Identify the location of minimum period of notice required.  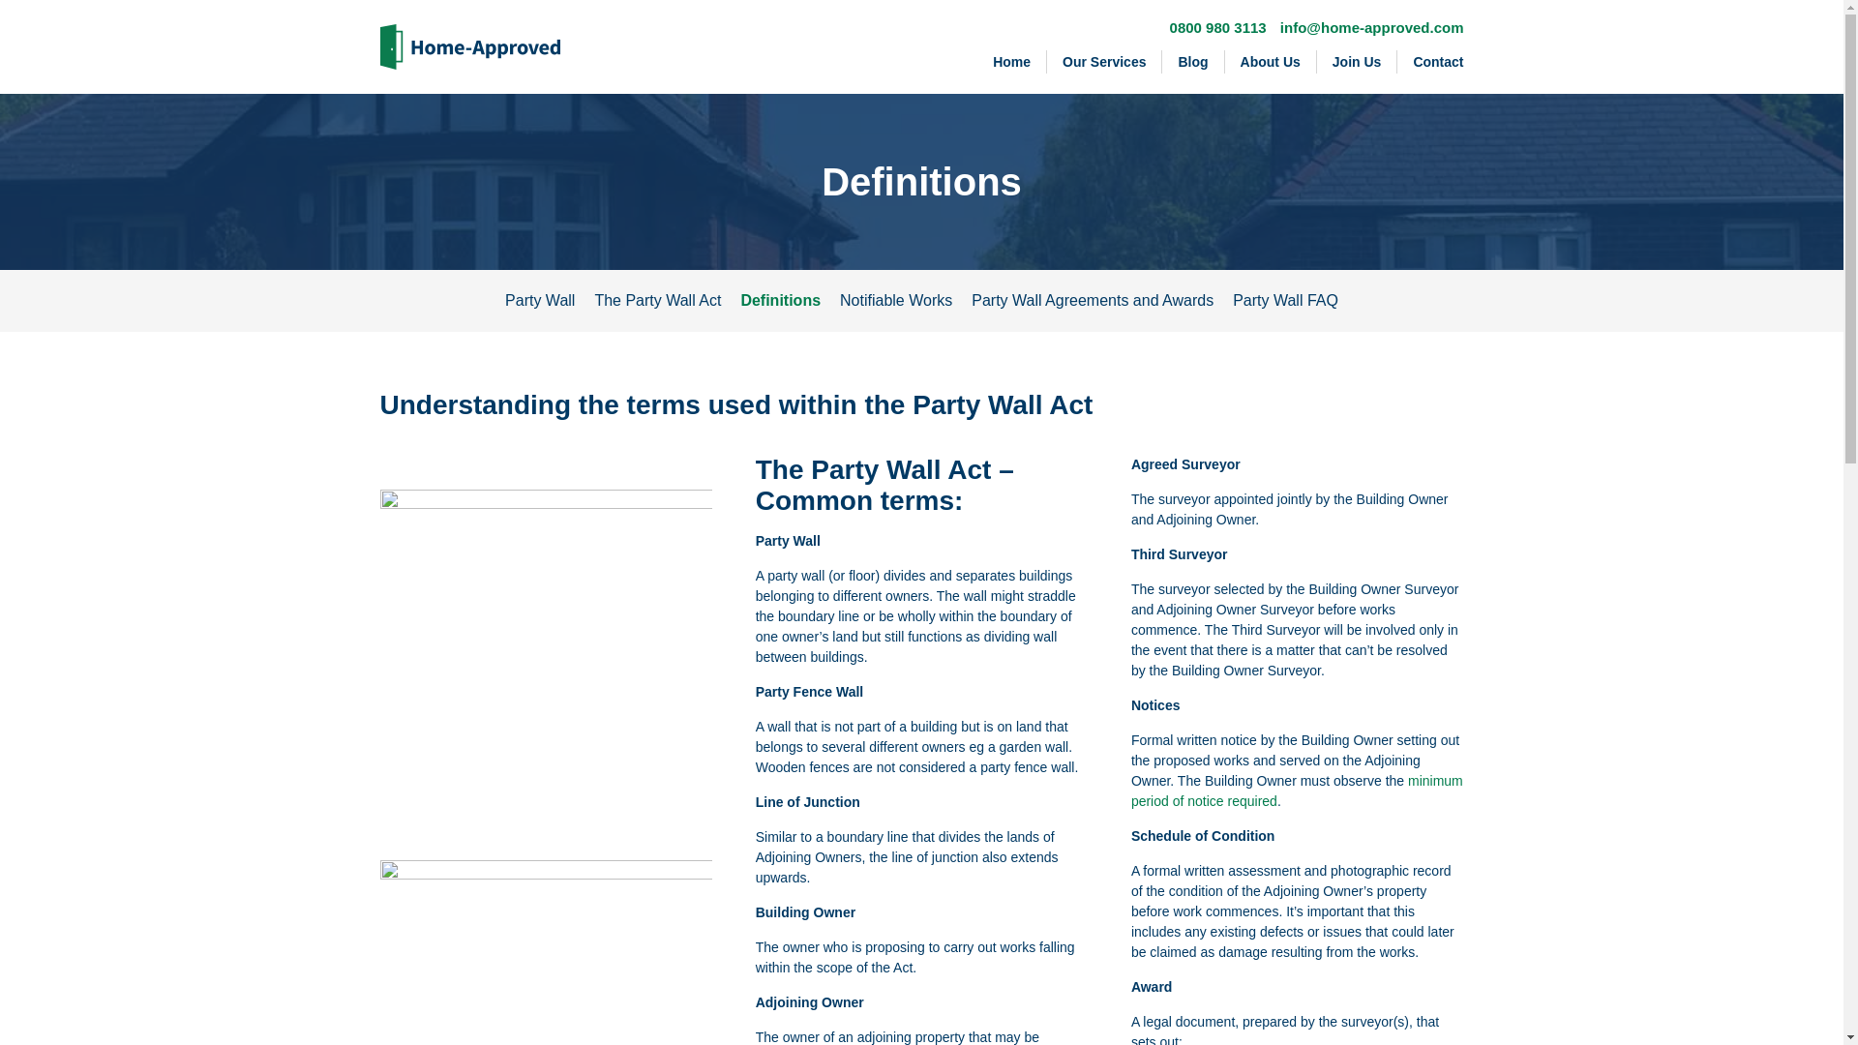
(1297, 791).